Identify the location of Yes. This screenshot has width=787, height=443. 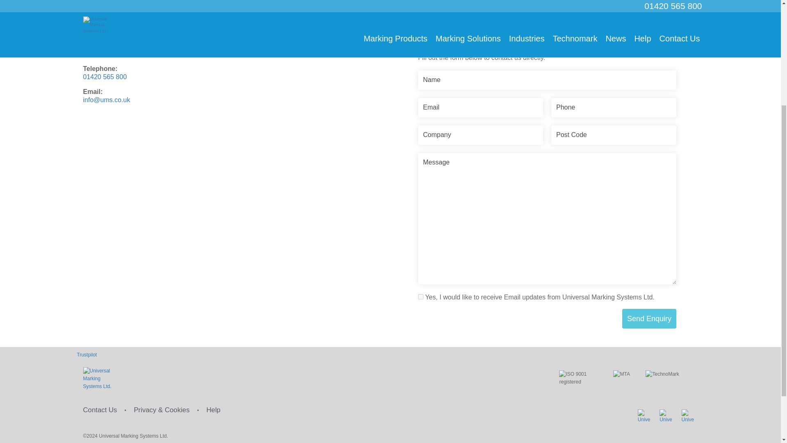
(421, 289).